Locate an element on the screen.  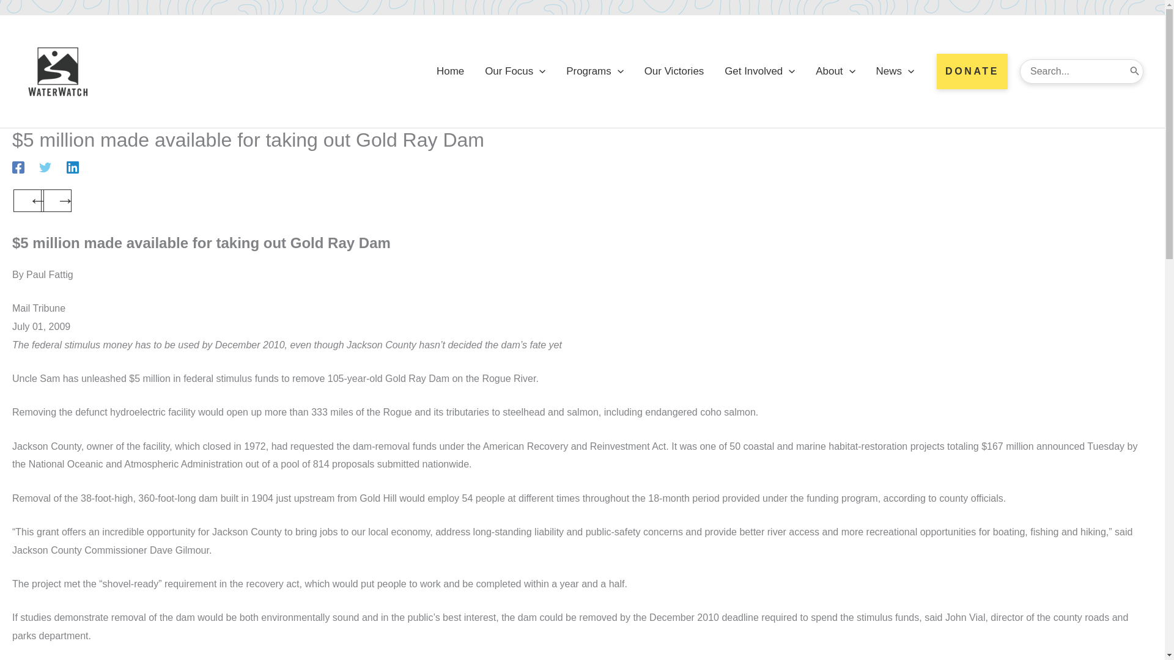
Programs is located at coordinates (594, 71).